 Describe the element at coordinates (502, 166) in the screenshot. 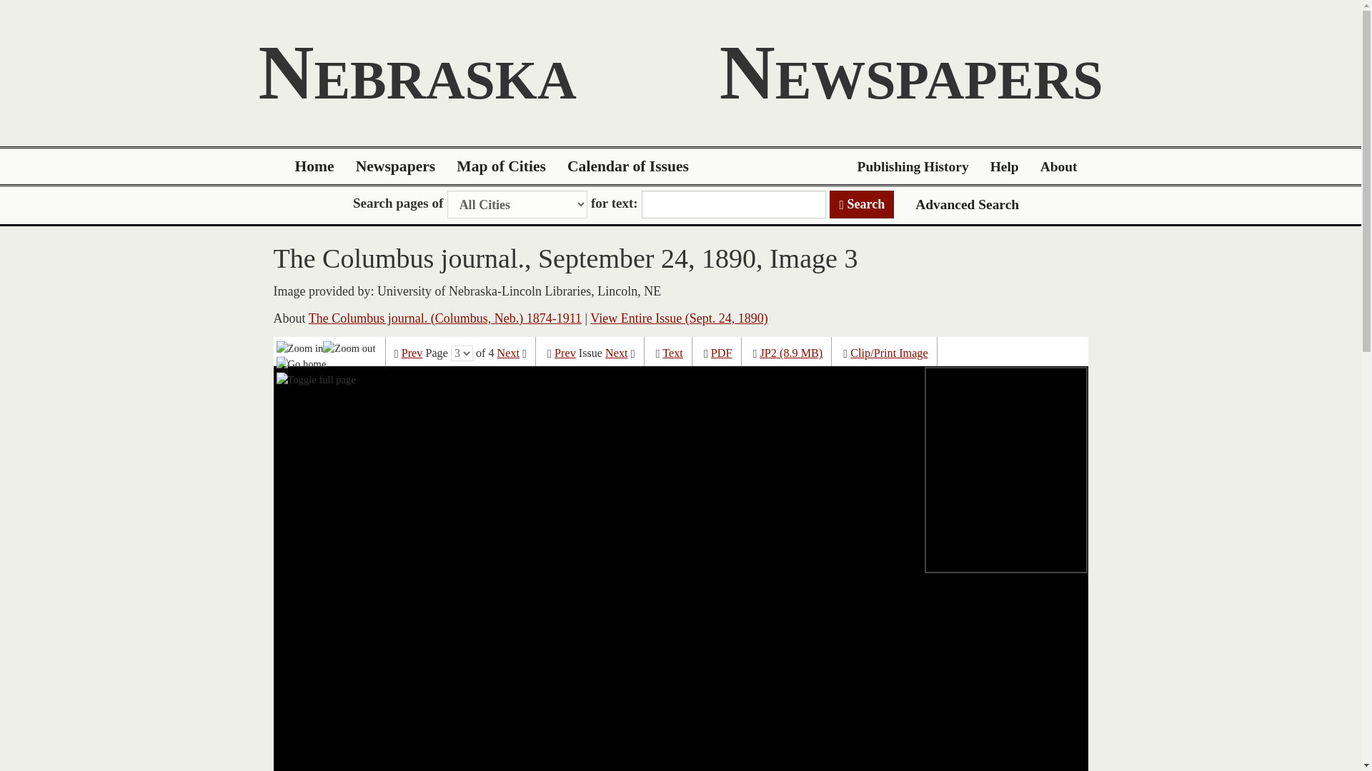

I see `Map of Cities` at that location.